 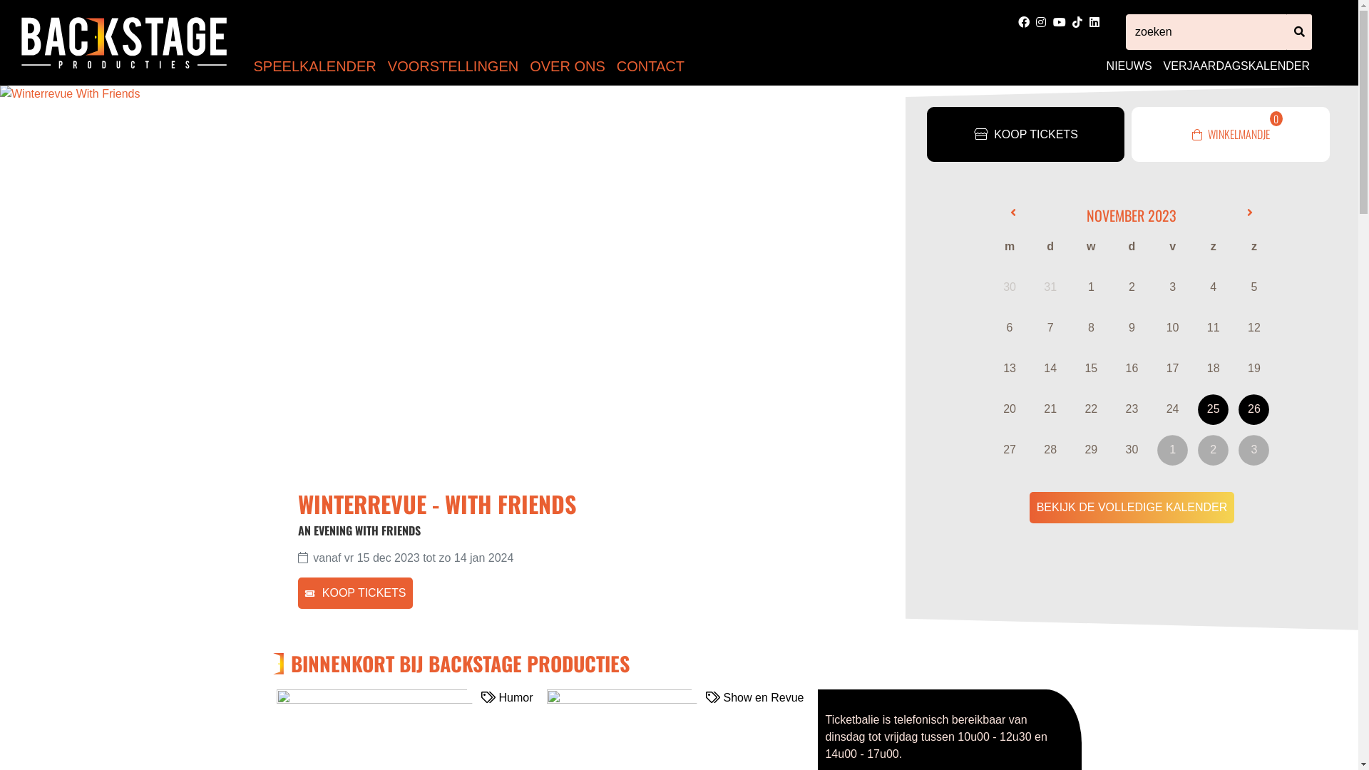 What do you see at coordinates (1129, 66) in the screenshot?
I see `NIEUWS` at bounding box center [1129, 66].